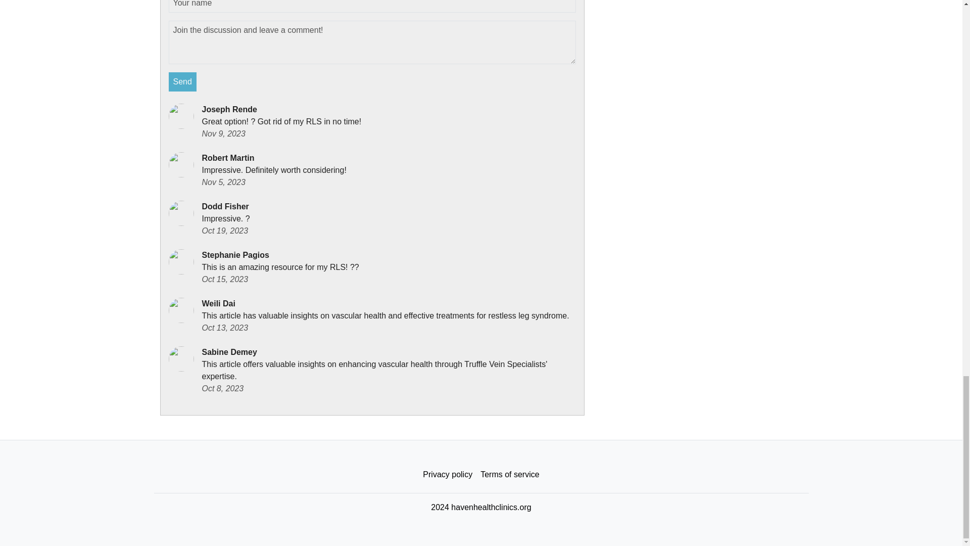  What do you see at coordinates (509, 475) in the screenshot?
I see `Terms of service` at bounding box center [509, 475].